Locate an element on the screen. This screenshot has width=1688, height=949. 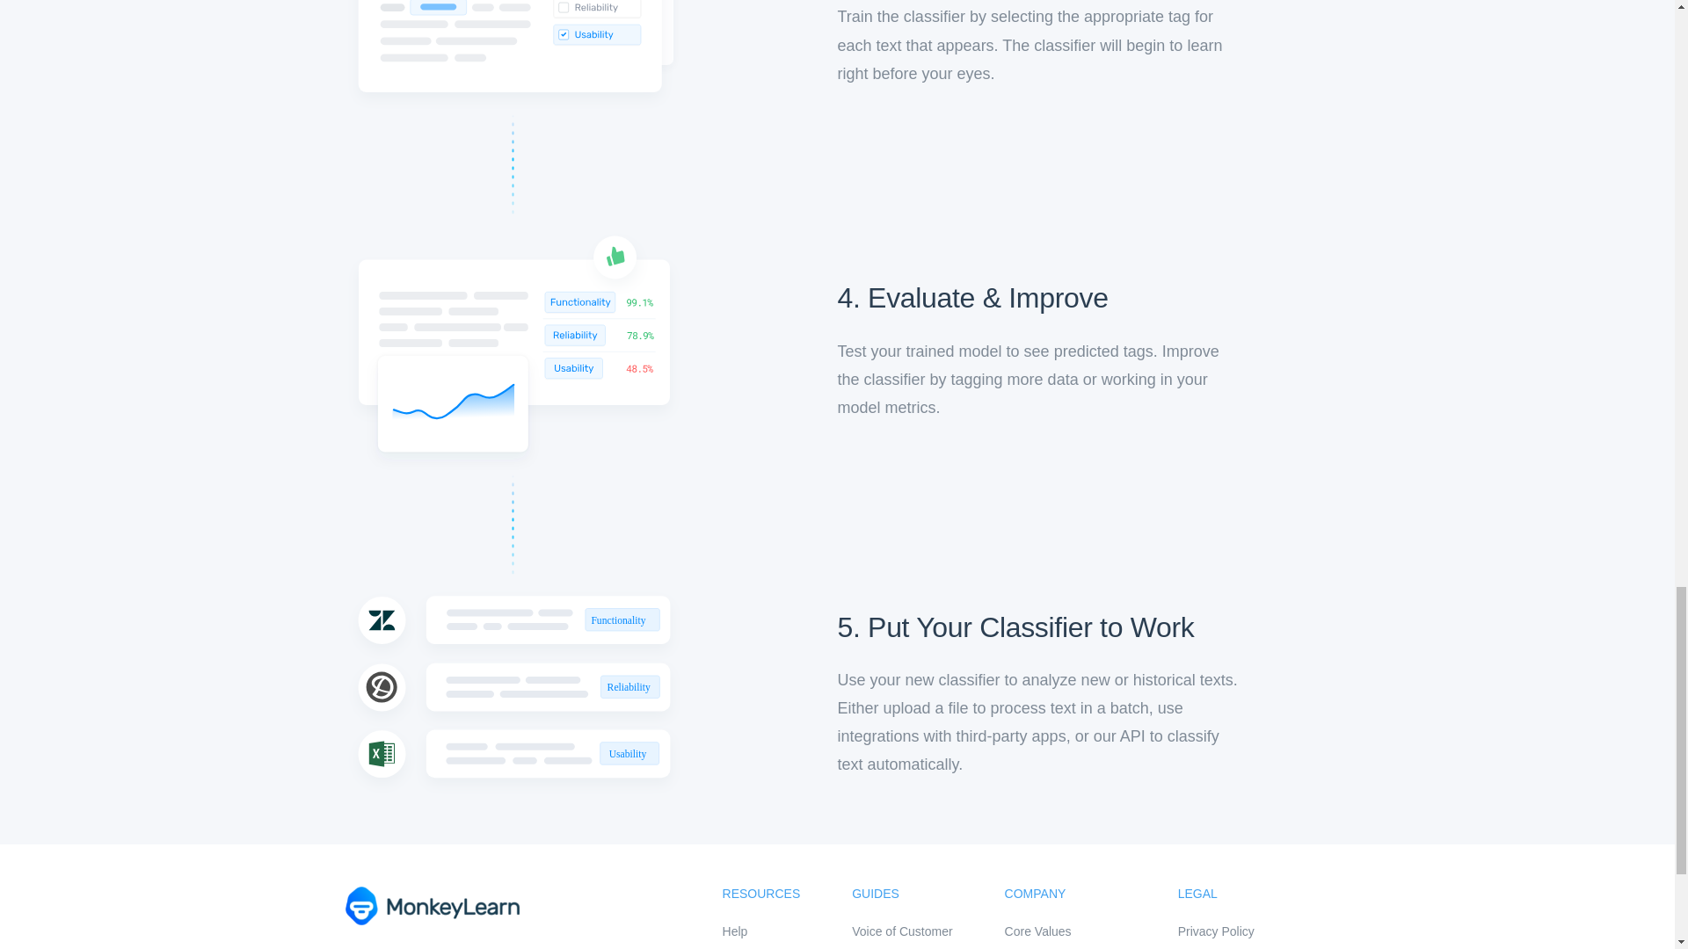
API Docs is located at coordinates (761, 945).